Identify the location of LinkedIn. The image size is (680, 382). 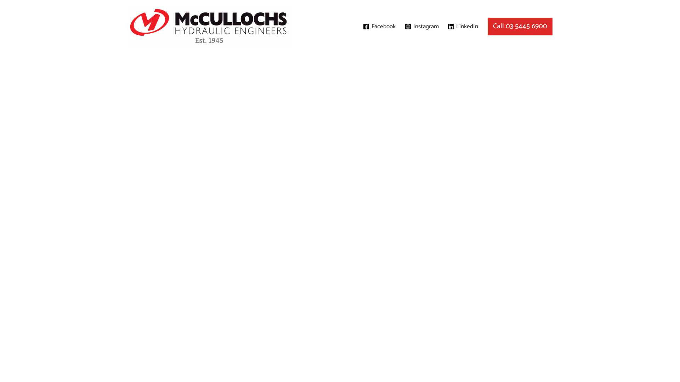
(463, 27).